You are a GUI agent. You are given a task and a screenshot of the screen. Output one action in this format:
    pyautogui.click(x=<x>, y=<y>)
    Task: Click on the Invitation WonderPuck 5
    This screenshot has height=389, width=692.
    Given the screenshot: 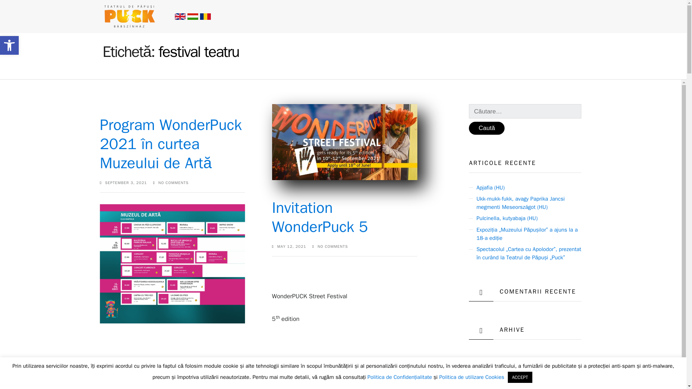 What is the action you would take?
    pyautogui.click(x=320, y=217)
    